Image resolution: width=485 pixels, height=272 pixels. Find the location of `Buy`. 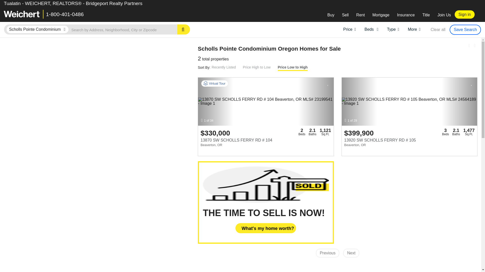

Buy is located at coordinates (331, 15).